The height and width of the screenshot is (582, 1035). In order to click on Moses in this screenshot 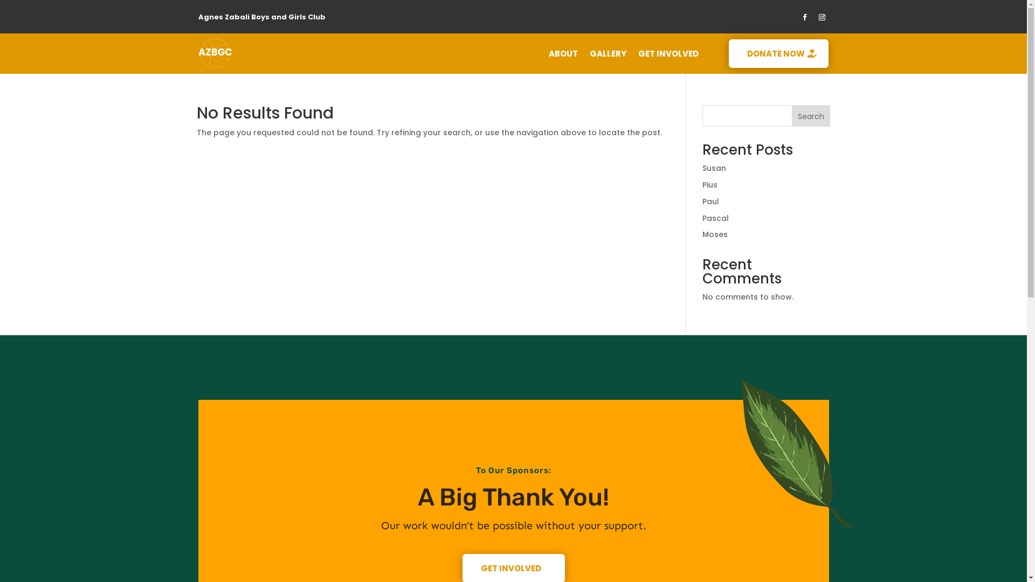, I will do `click(715, 234)`.